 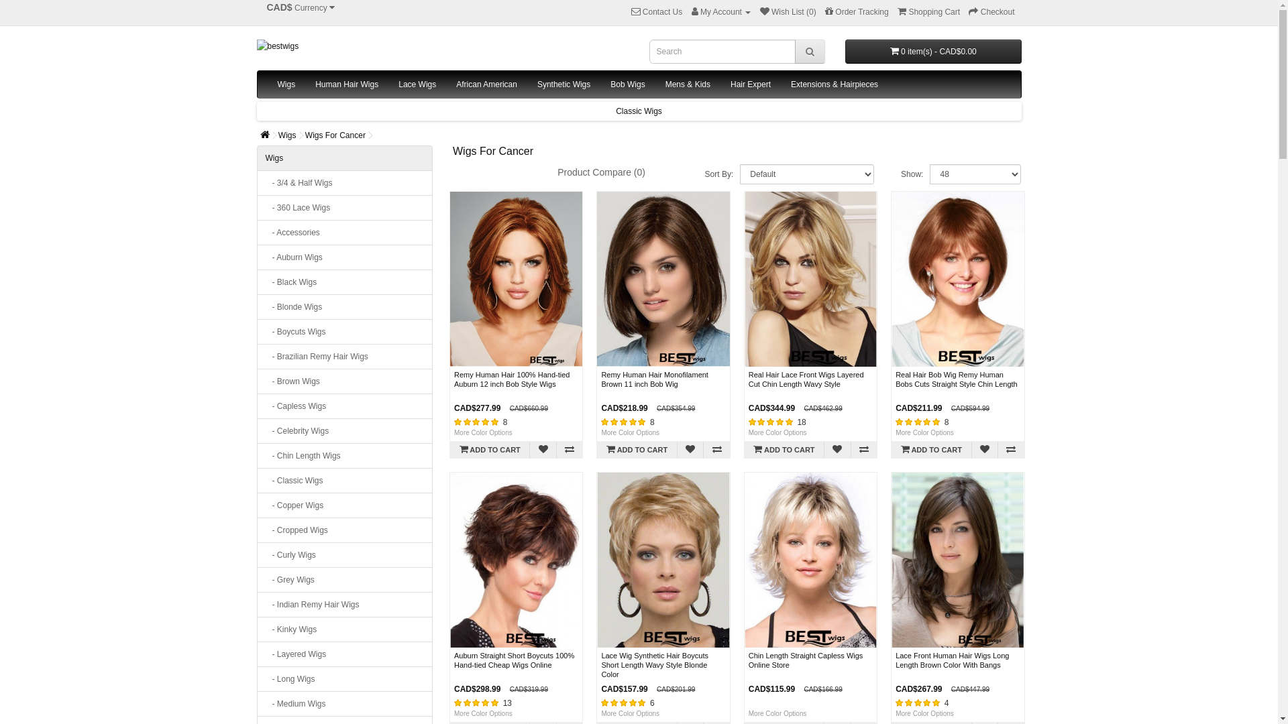 I want to click on Contact Us, so click(x=657, y=12).